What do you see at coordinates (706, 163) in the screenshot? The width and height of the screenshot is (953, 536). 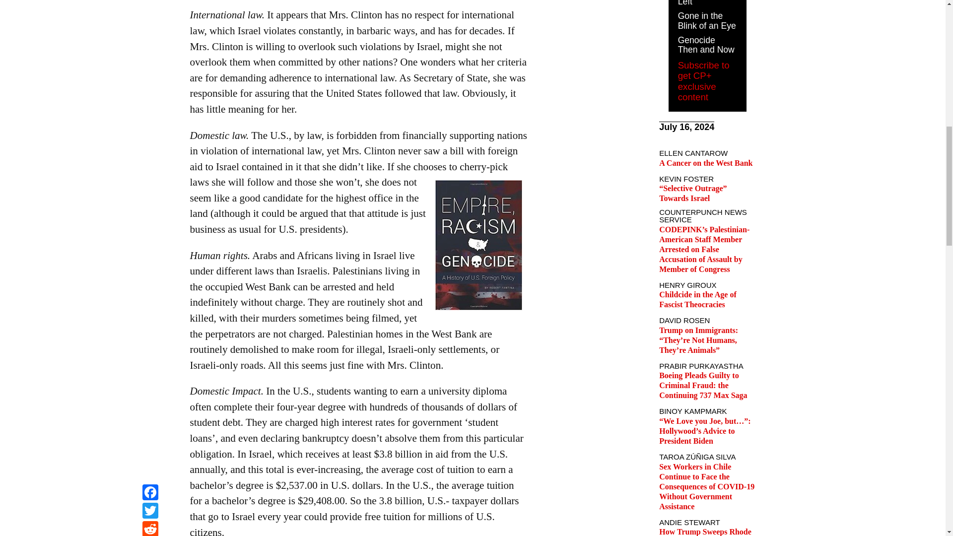 I see `A Cancer on the West Bank` at bounding box center [706, 163].